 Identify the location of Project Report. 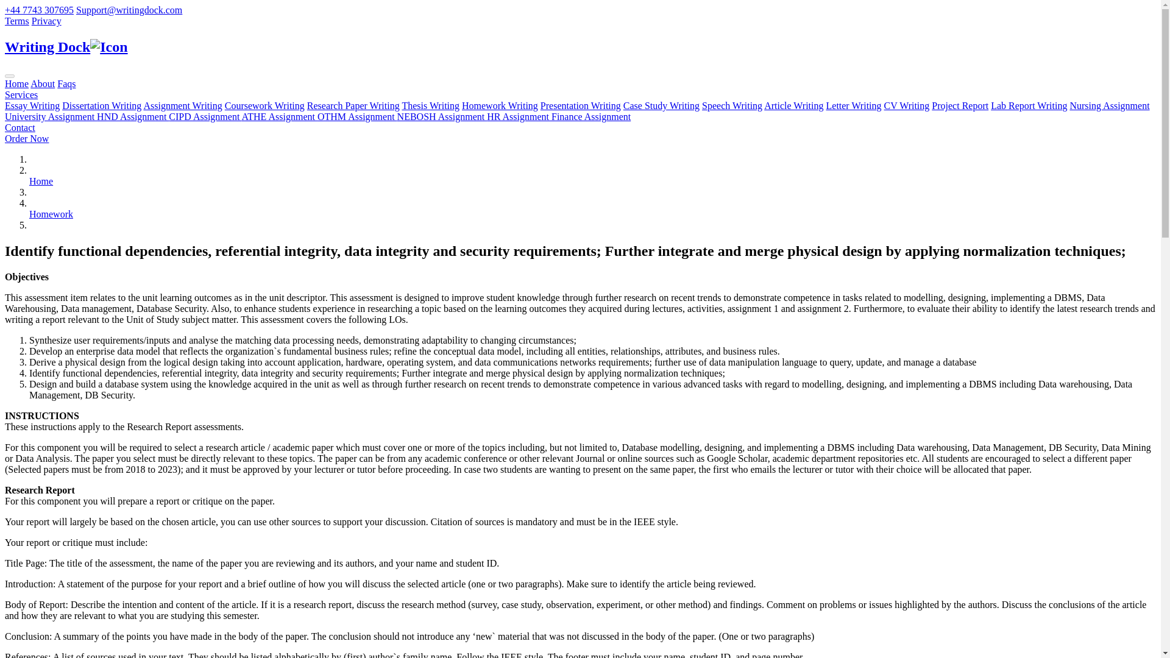
(960, 106).